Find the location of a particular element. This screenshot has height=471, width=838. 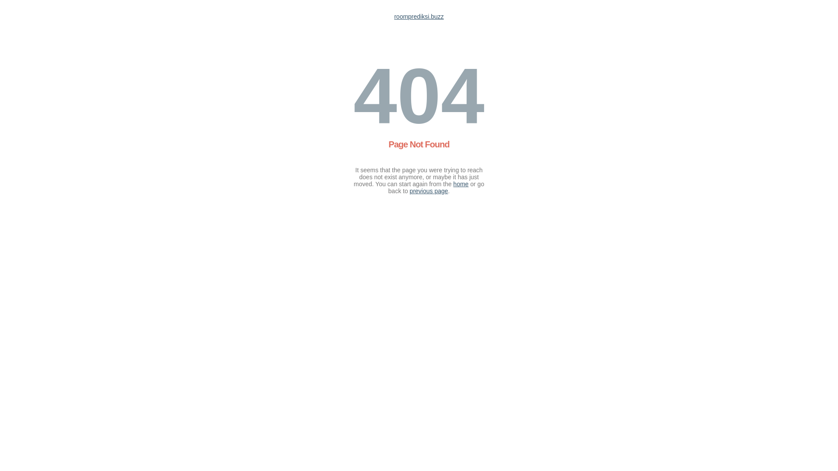

roomprediksi.buzz is located at coordinates (419, 17).